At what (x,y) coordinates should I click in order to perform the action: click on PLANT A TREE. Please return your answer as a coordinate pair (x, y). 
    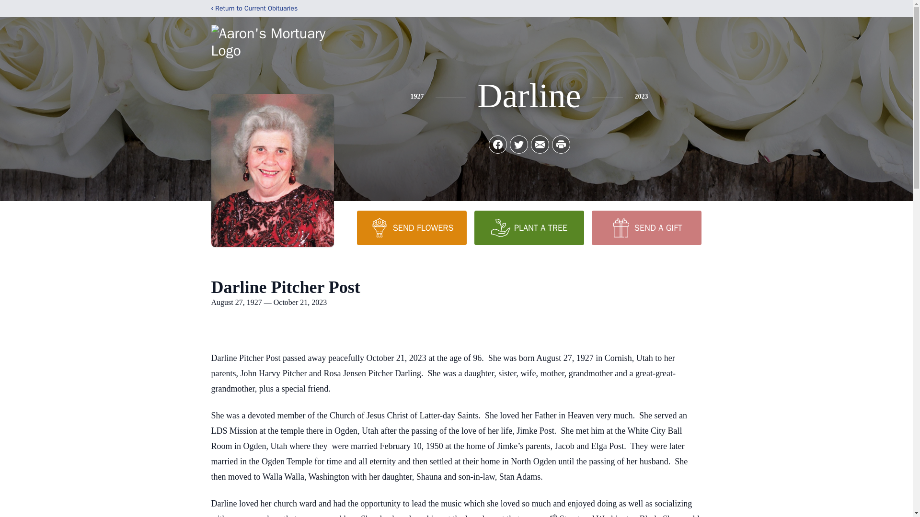
    Looking at the image, I should click on (529, 227).